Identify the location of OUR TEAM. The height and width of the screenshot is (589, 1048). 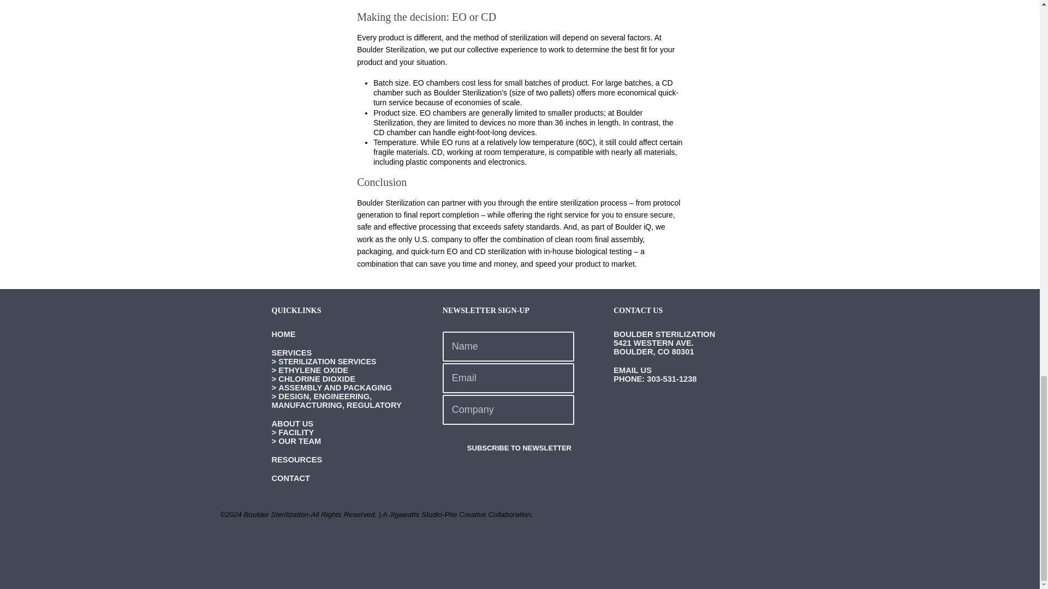
(299, 441).